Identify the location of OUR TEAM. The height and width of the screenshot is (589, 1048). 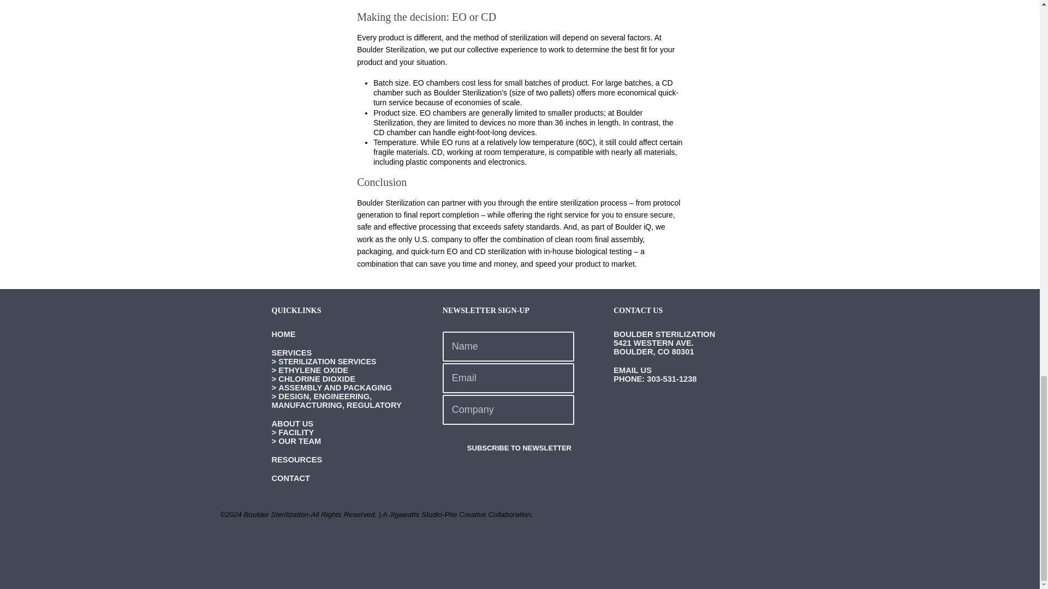
(299, 441).